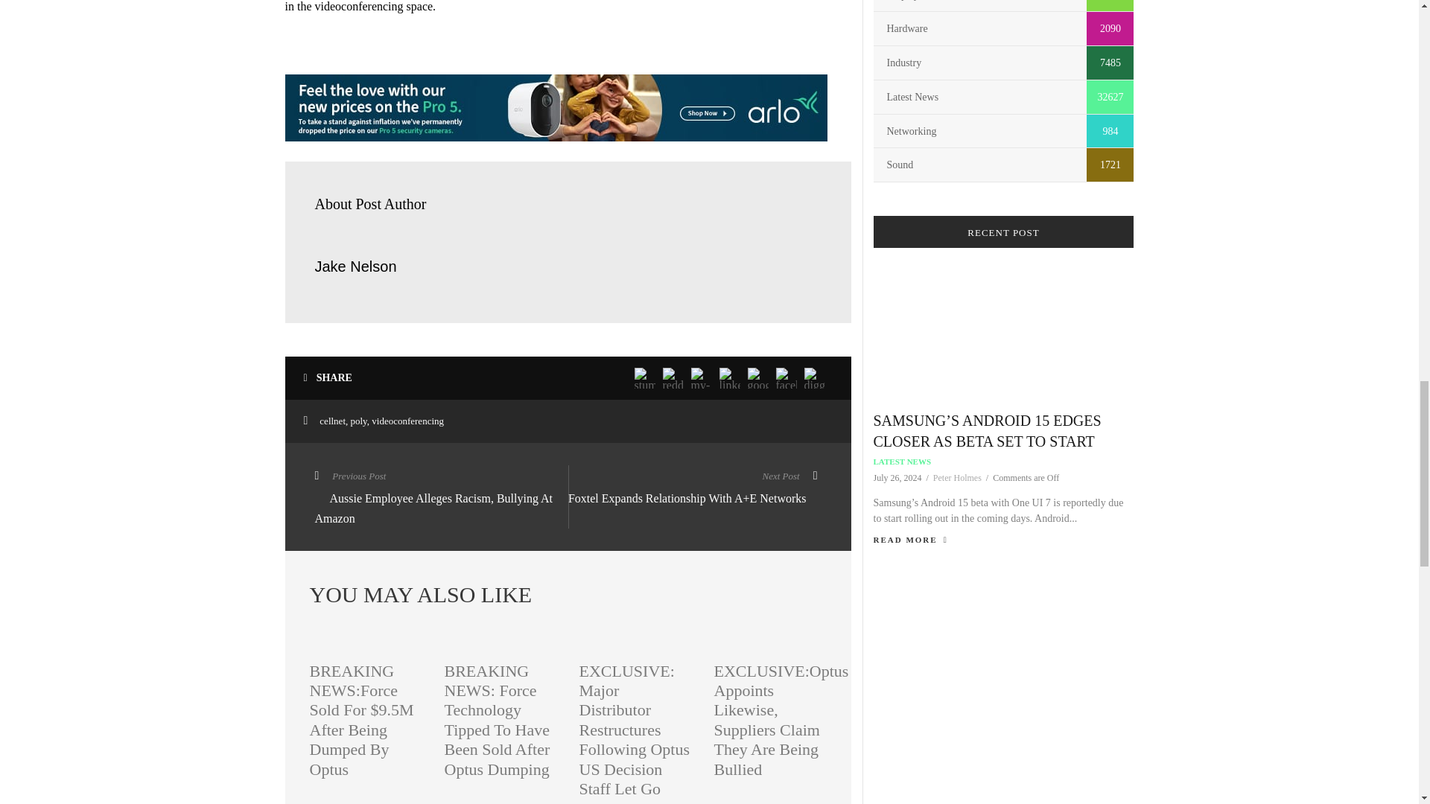 This screenshot has height=804, width=1430. Describe the element at coordinates (355, 267) in the screenshot. I see `Posts by Jake Nelson` at that location.